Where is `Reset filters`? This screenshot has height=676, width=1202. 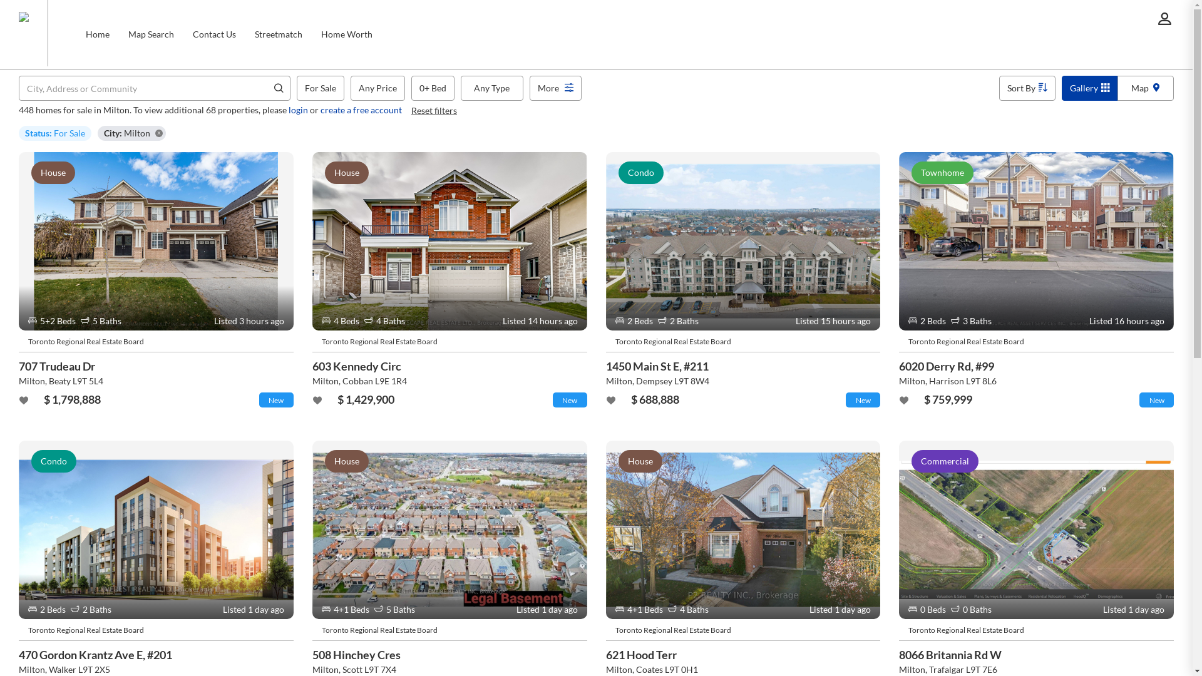
Reset filters is located at coordinates (434, 110).